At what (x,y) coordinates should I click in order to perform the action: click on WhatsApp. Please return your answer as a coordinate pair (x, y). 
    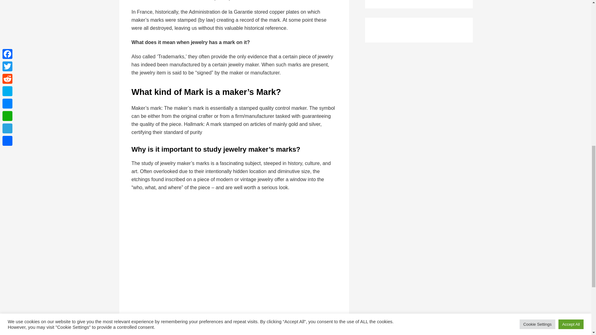
    Looking at the image, I should click on (200, 324).